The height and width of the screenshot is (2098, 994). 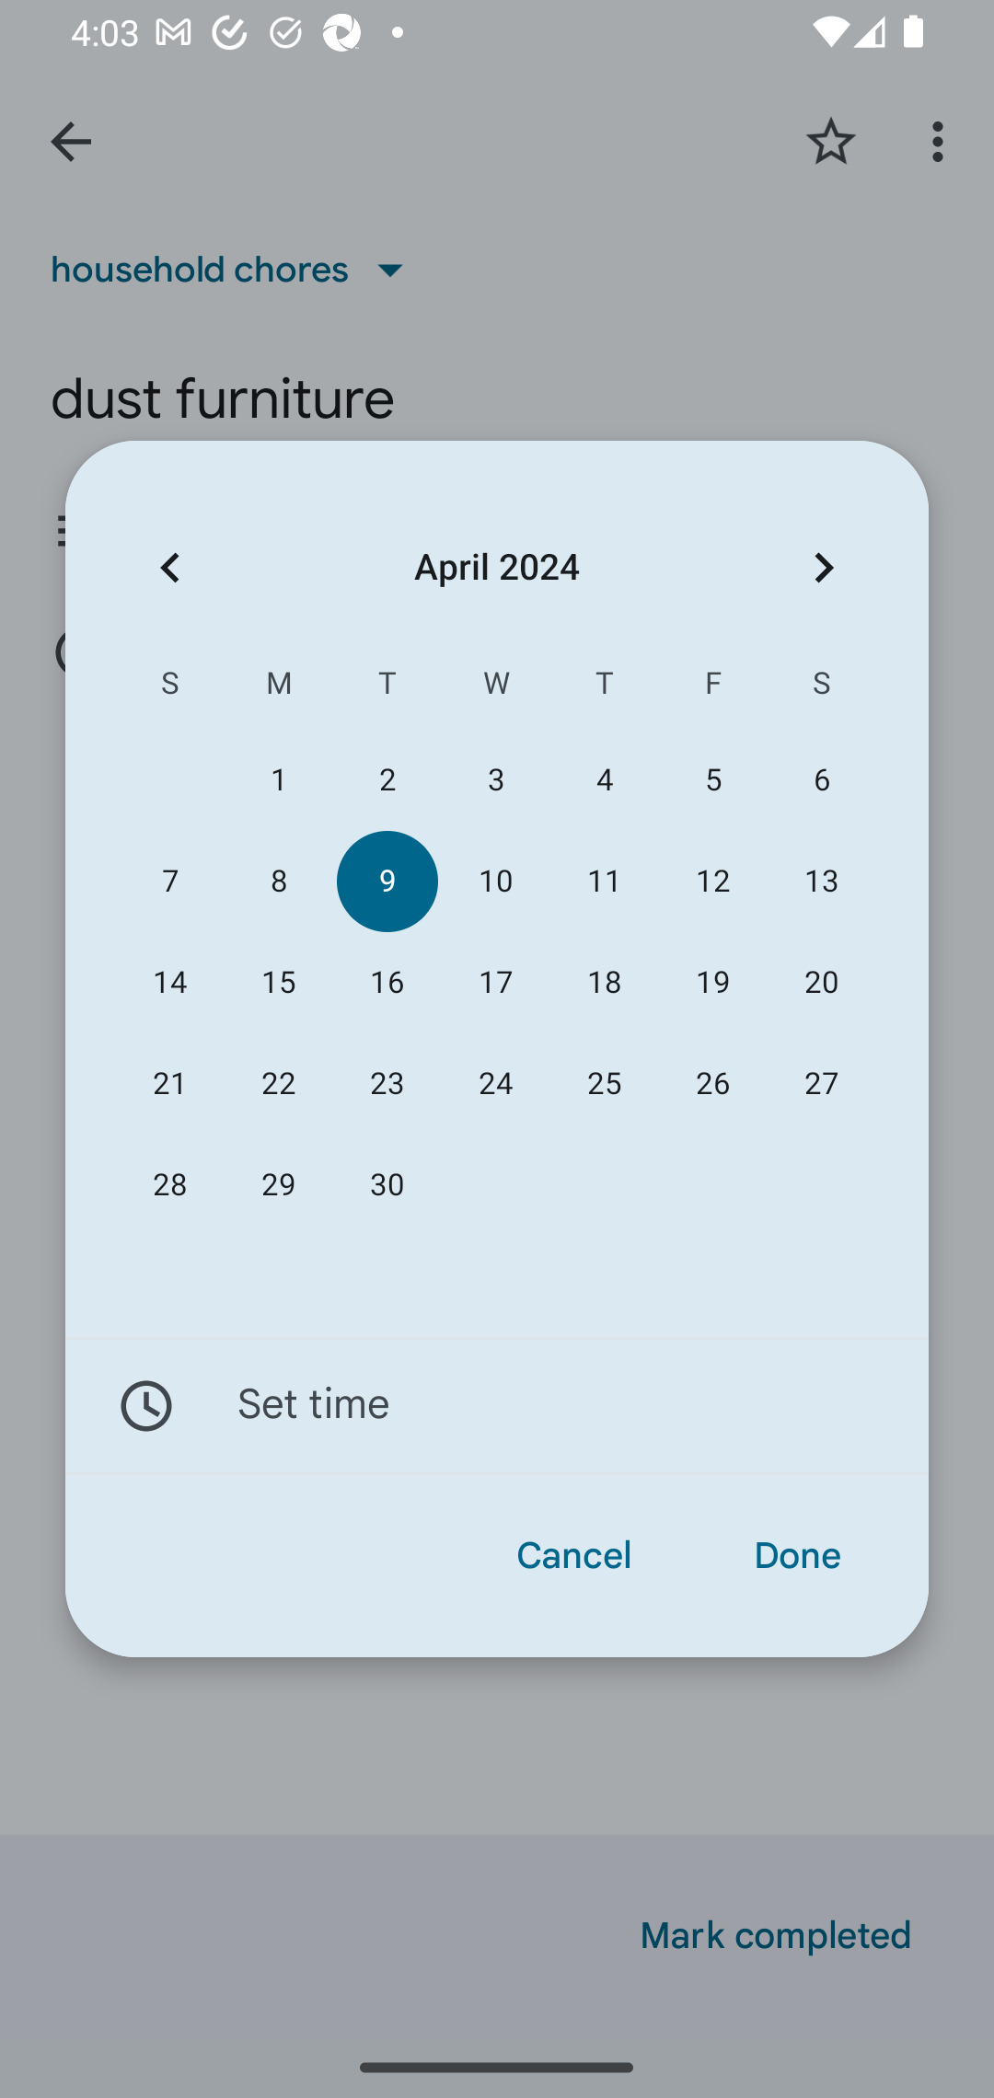 I want to click on Previous month, so click(x=169, y=569).